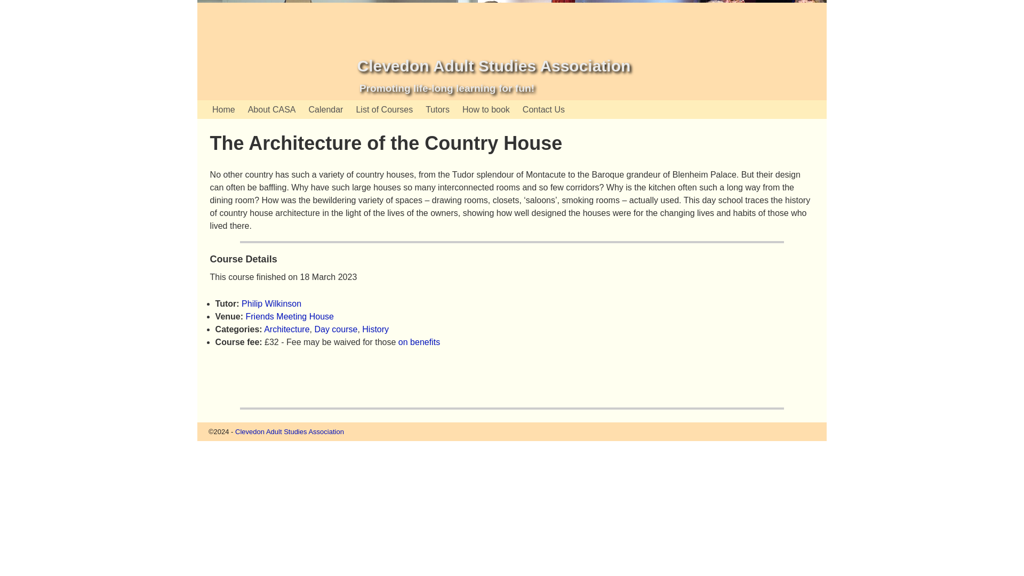  What do you see at coordinates (485, 109) in the screenshot?
I see `How to book` at bounding box center [485, 109].